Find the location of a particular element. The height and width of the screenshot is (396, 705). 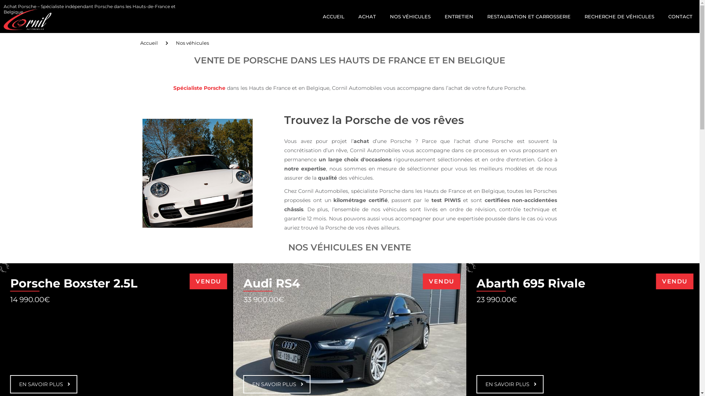

Accueil is located at coordinates (149, 43).